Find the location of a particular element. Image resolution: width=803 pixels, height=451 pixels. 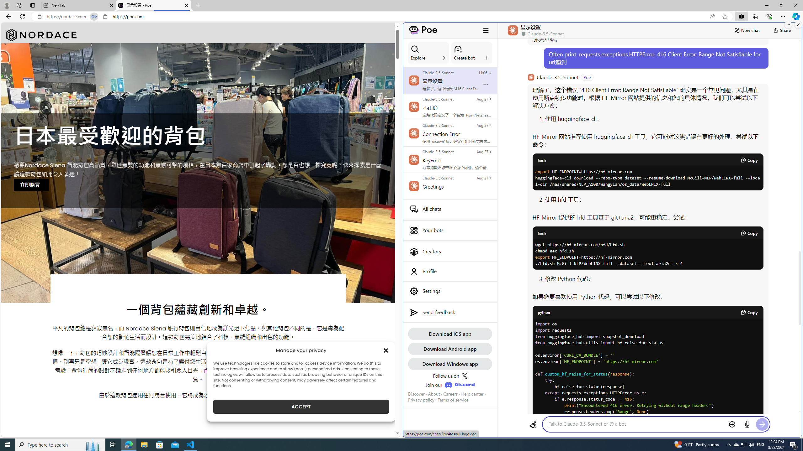

Class: ManageBotsCardSection_createBotIcon__9JUYg is located at coordinates (458, 49).